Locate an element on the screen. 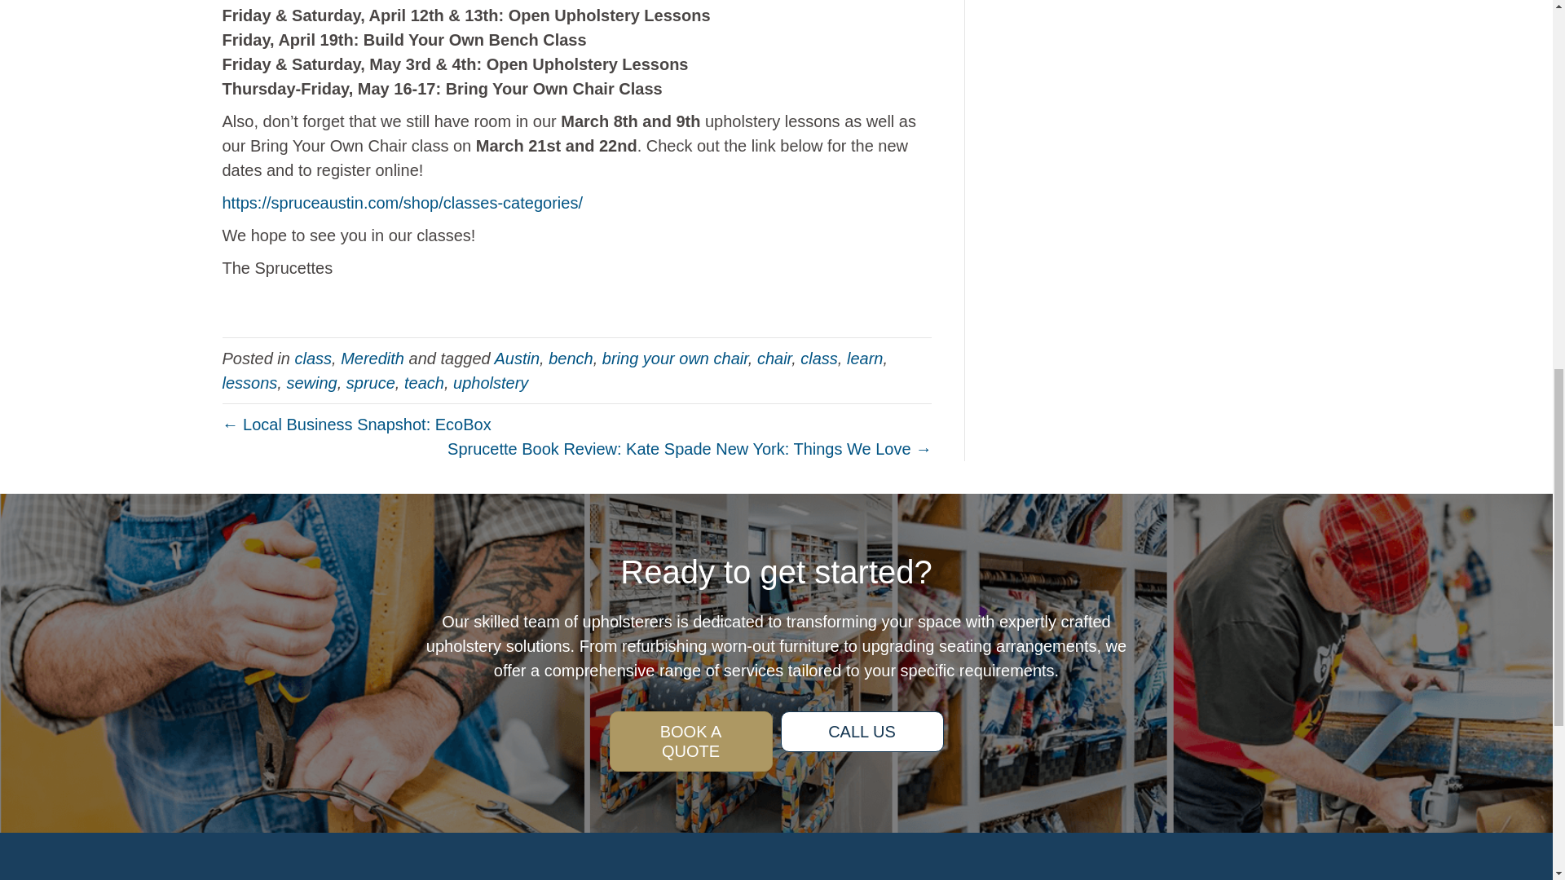 This screenshot has width=1565, height=880. lessons is located at coordinates (249, 381).